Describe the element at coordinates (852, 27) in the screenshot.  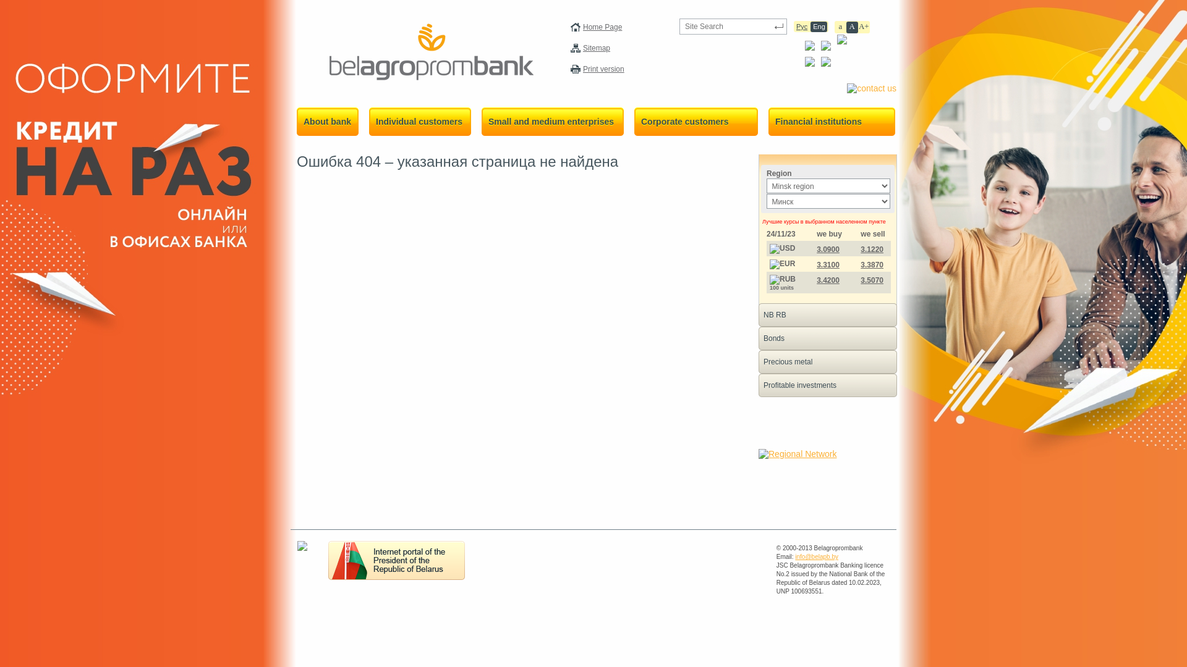
I see `A` at that location.